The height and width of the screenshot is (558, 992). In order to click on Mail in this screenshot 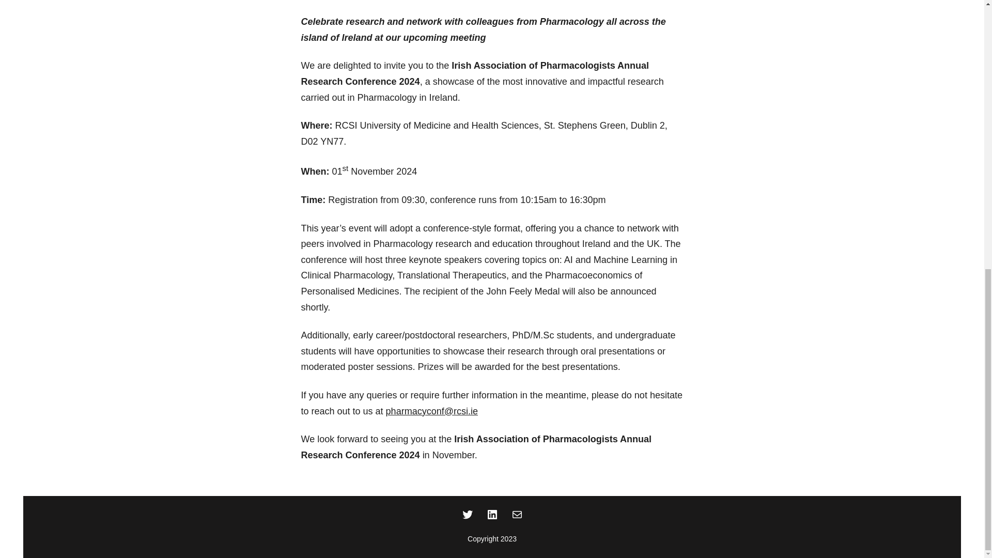, I will do `click(517, 514)`.